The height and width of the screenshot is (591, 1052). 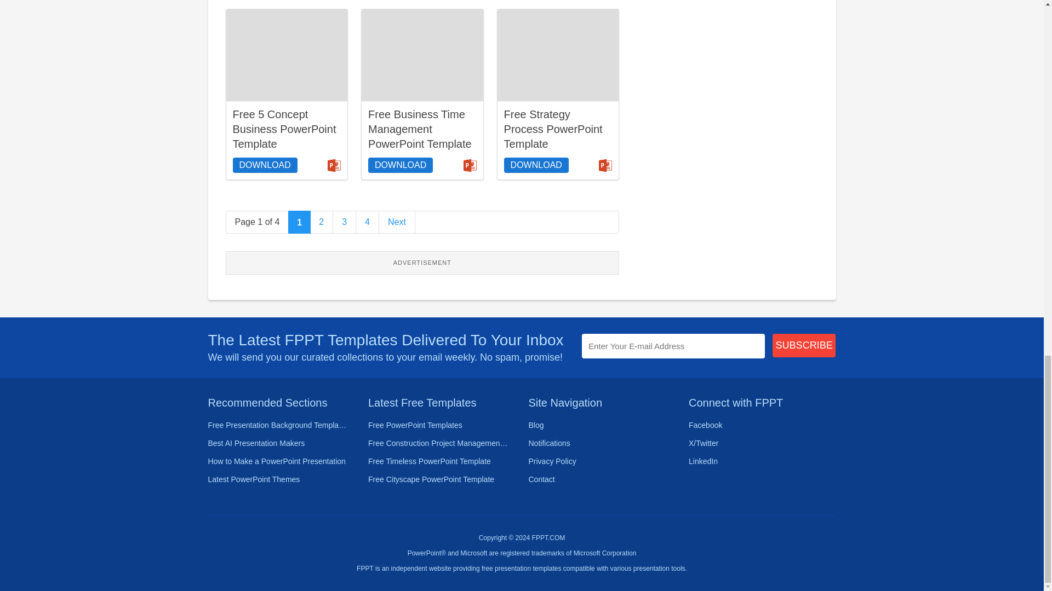 What do you see at coordinates (558, 55) in the screenshot?
I see `Free Strategy Process PowerPoint Template` at bounding box center [558, 55].